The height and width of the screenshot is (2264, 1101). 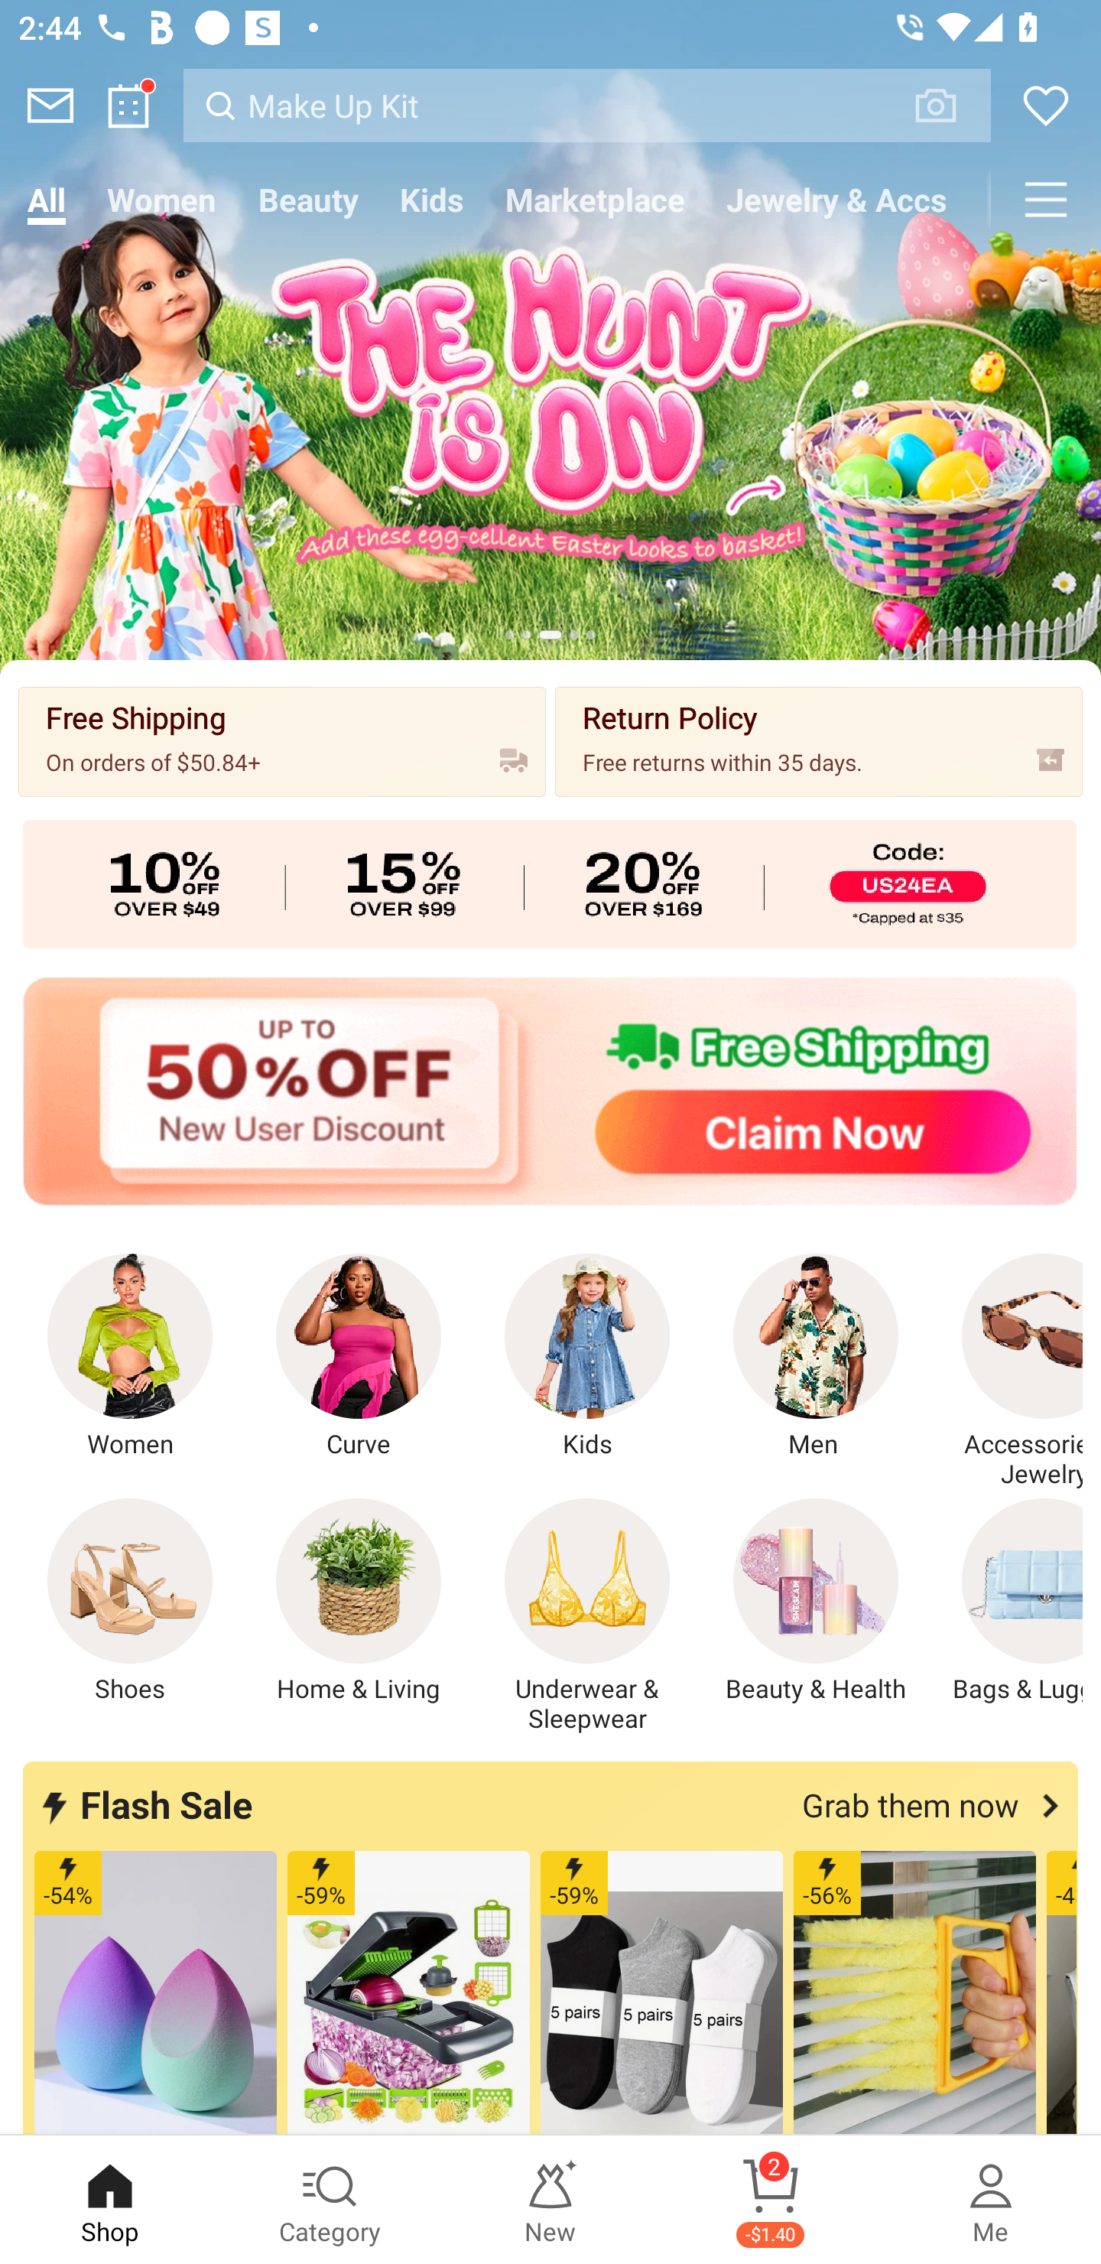 I want to click on Women, so click(x=162, y=199).